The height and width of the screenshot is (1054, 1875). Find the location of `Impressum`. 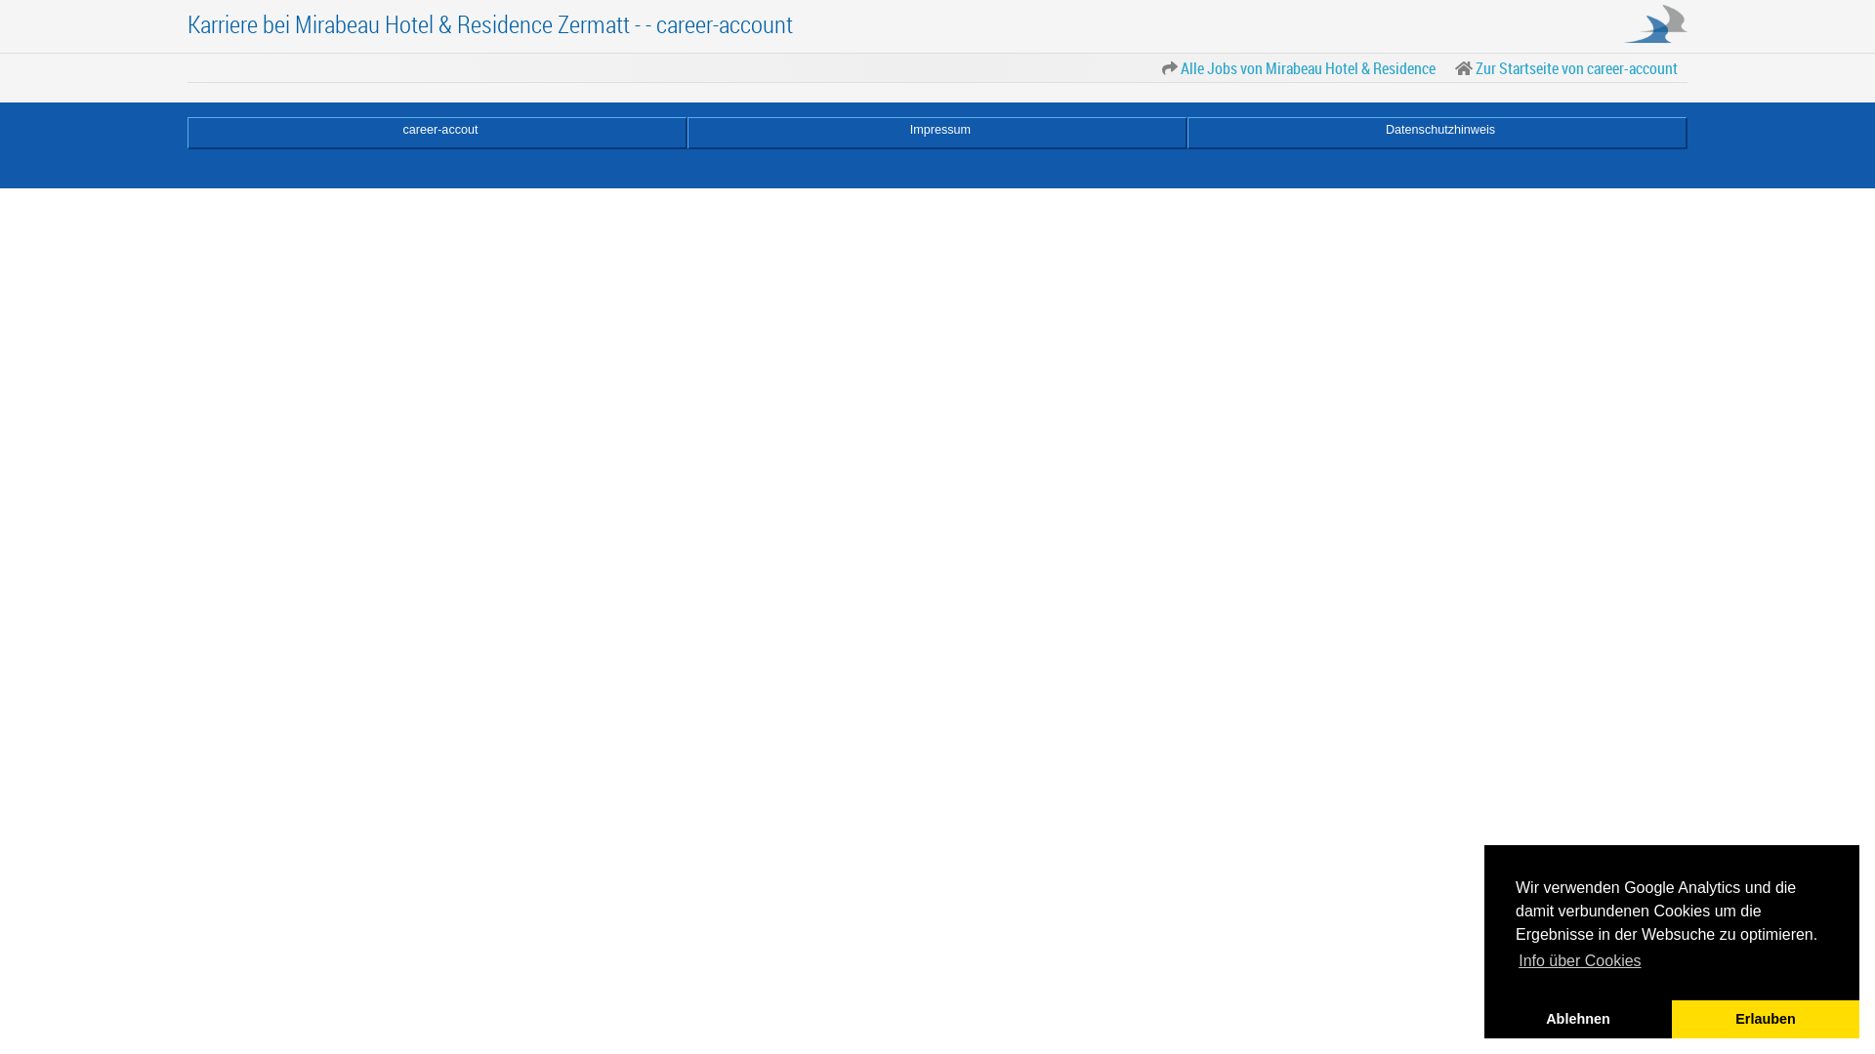

Impressum is located at coordinates (937, 133).